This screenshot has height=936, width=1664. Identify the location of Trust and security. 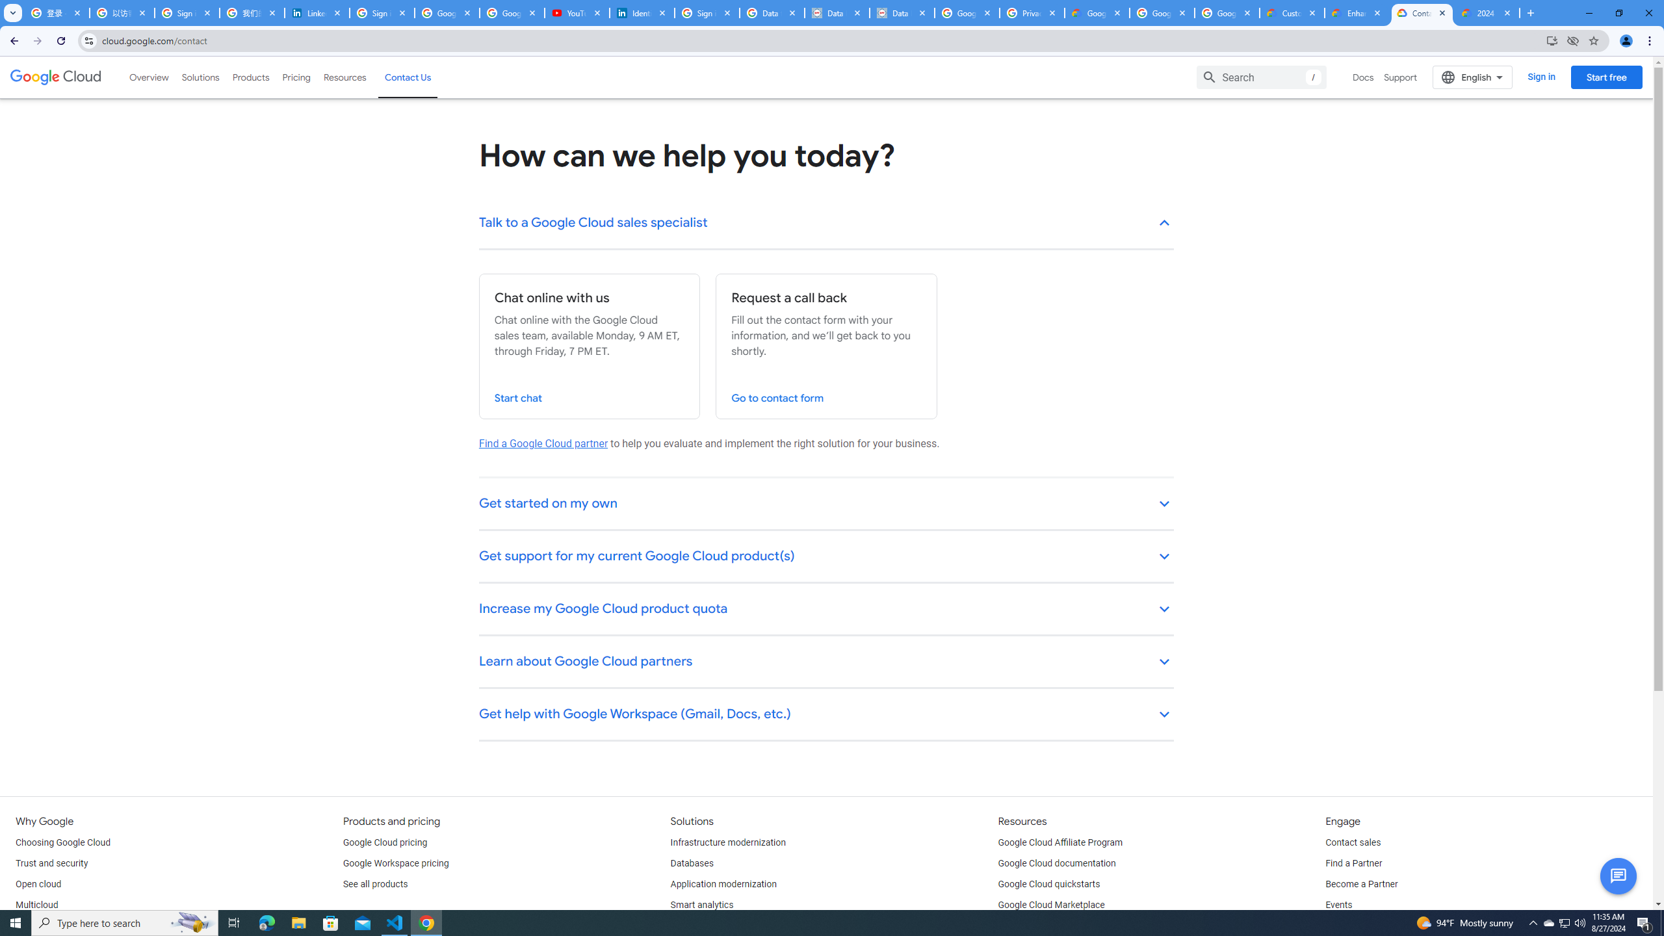
(51, 863).